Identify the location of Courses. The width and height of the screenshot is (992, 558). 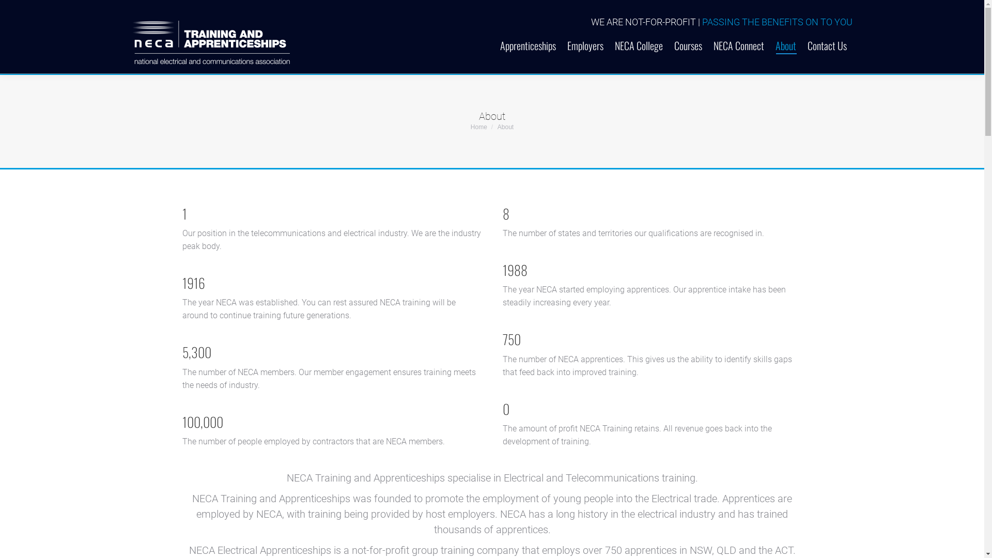
(688, 37).